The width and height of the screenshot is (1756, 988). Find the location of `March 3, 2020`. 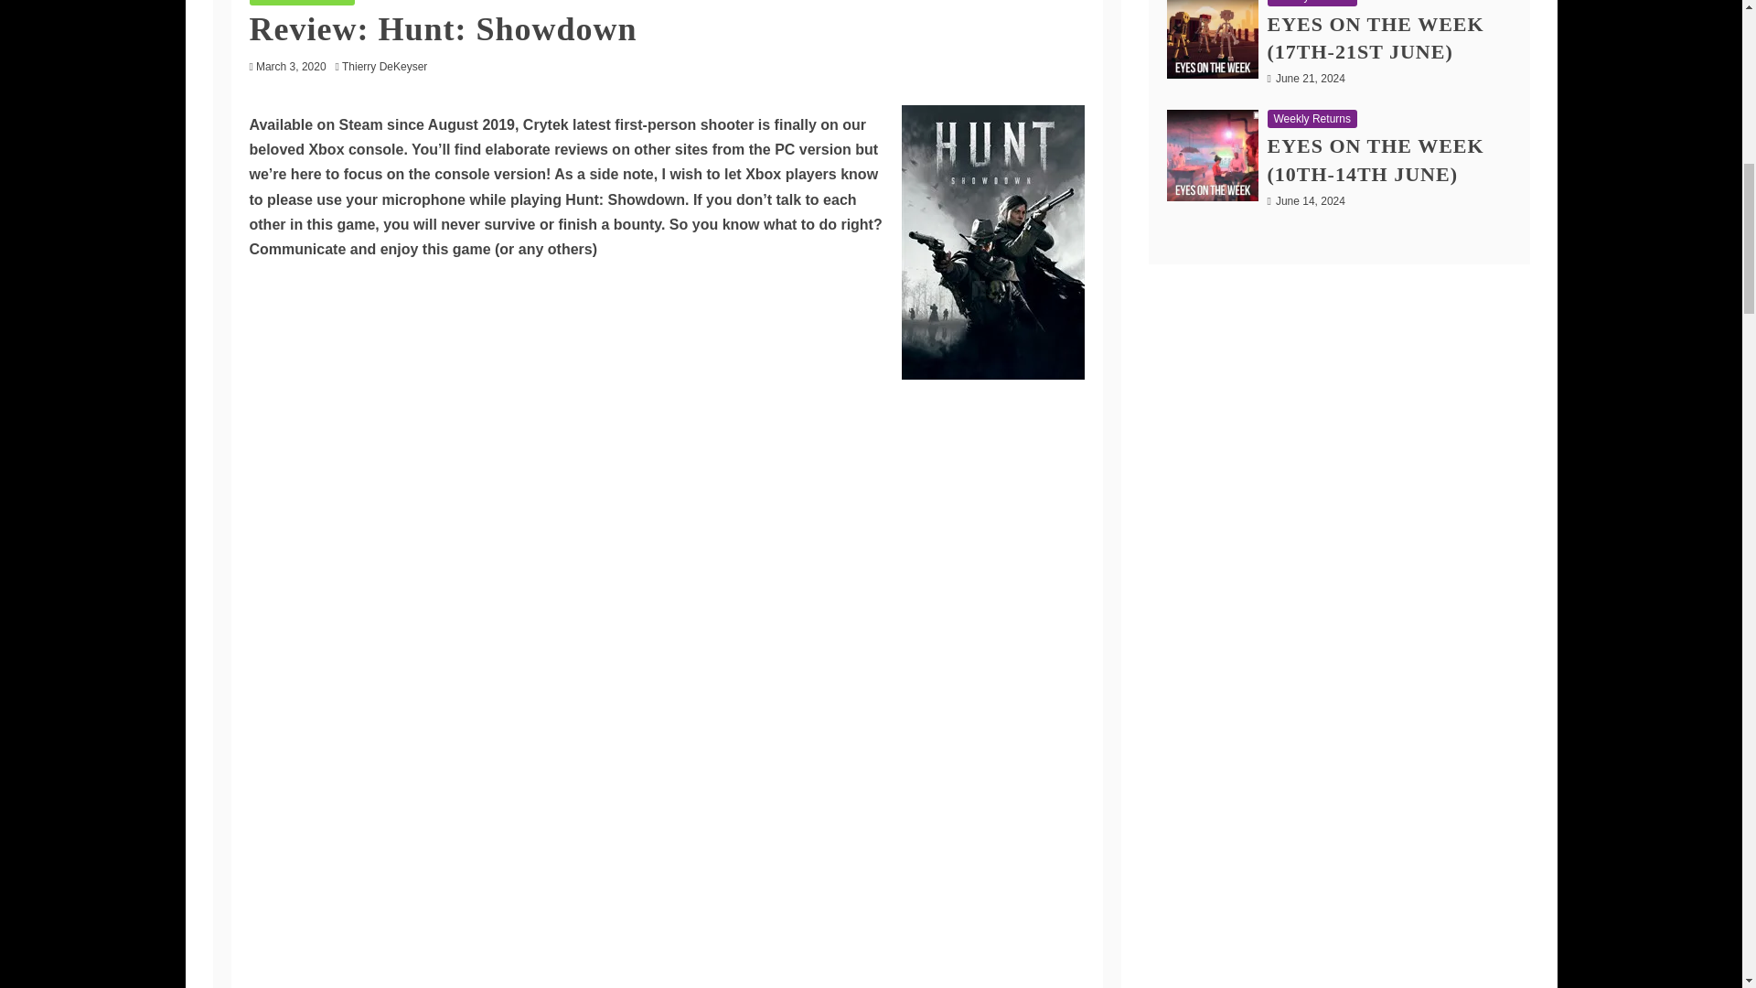

March 3, 2020 is located at coordinates (291, 66).